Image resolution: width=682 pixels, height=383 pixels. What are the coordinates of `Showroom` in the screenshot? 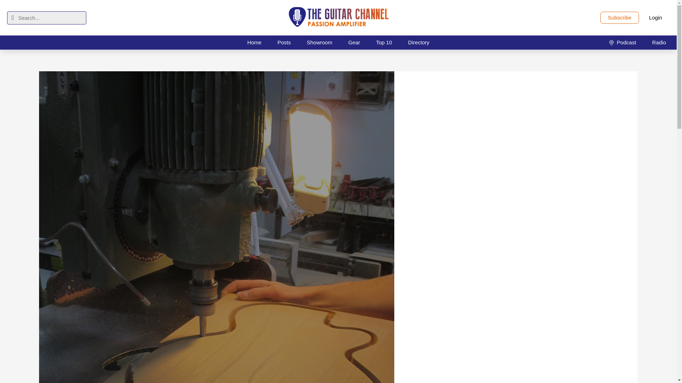 It's located at (320, 42).